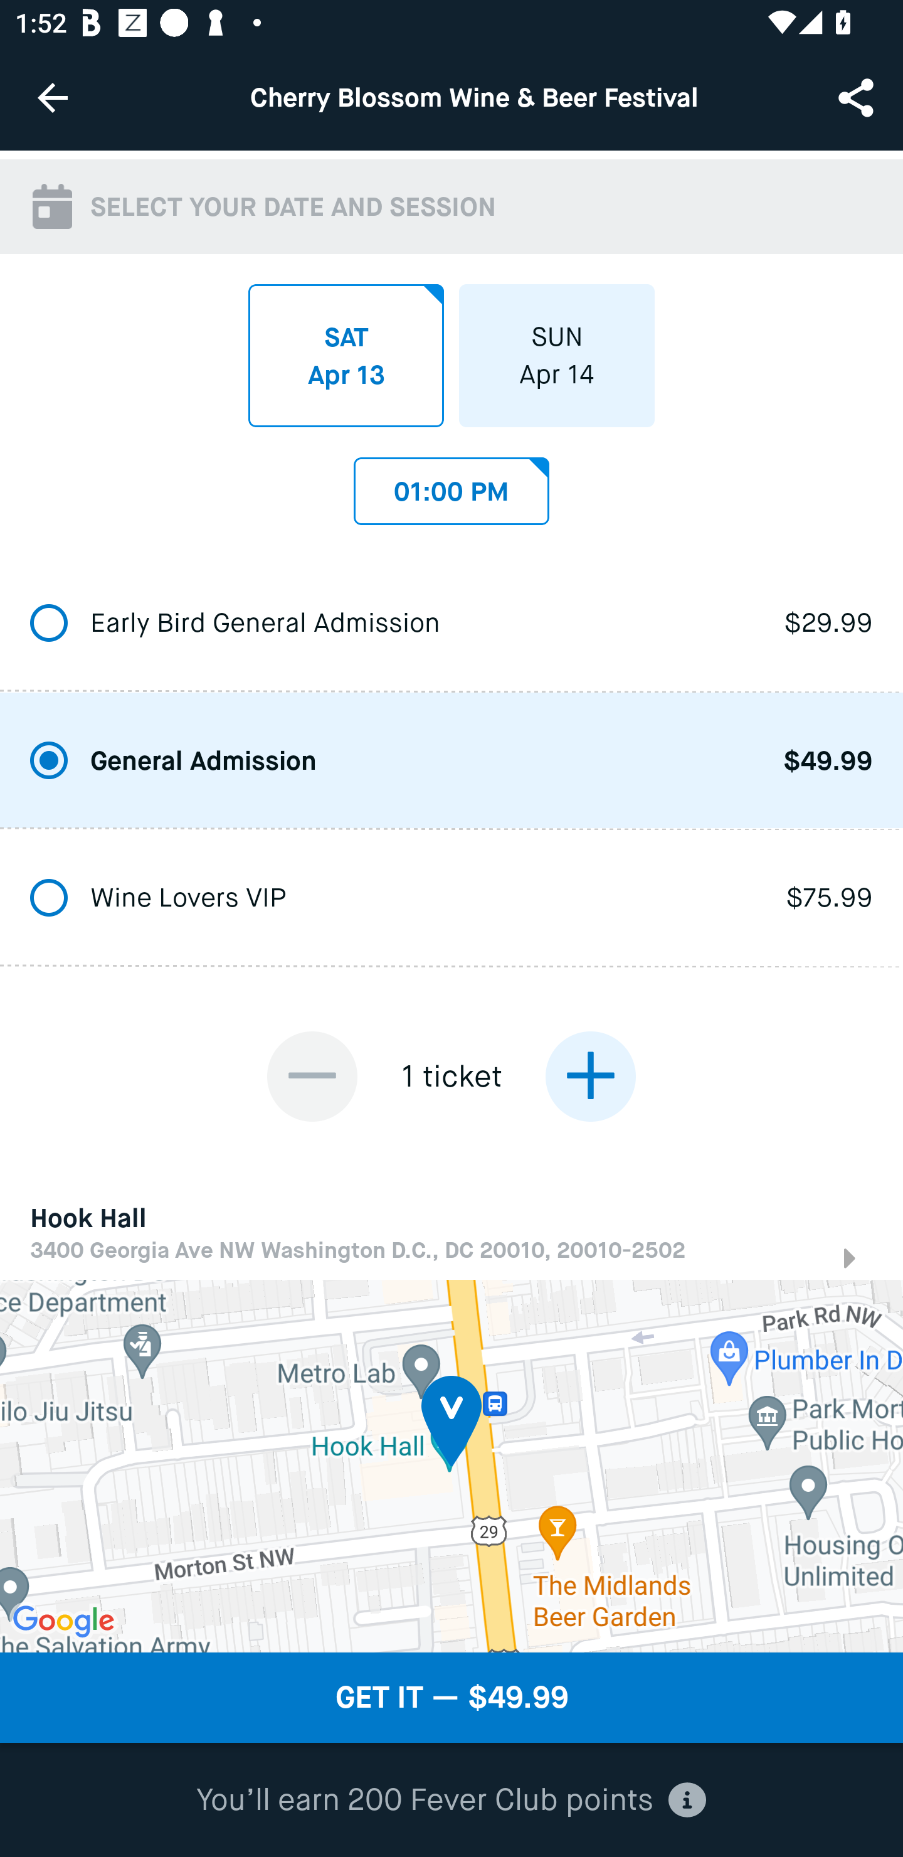  Describe the element at coordinates (451, 898) in the screenshot. I see `Wine Lovers VIP $75.99` at that location.